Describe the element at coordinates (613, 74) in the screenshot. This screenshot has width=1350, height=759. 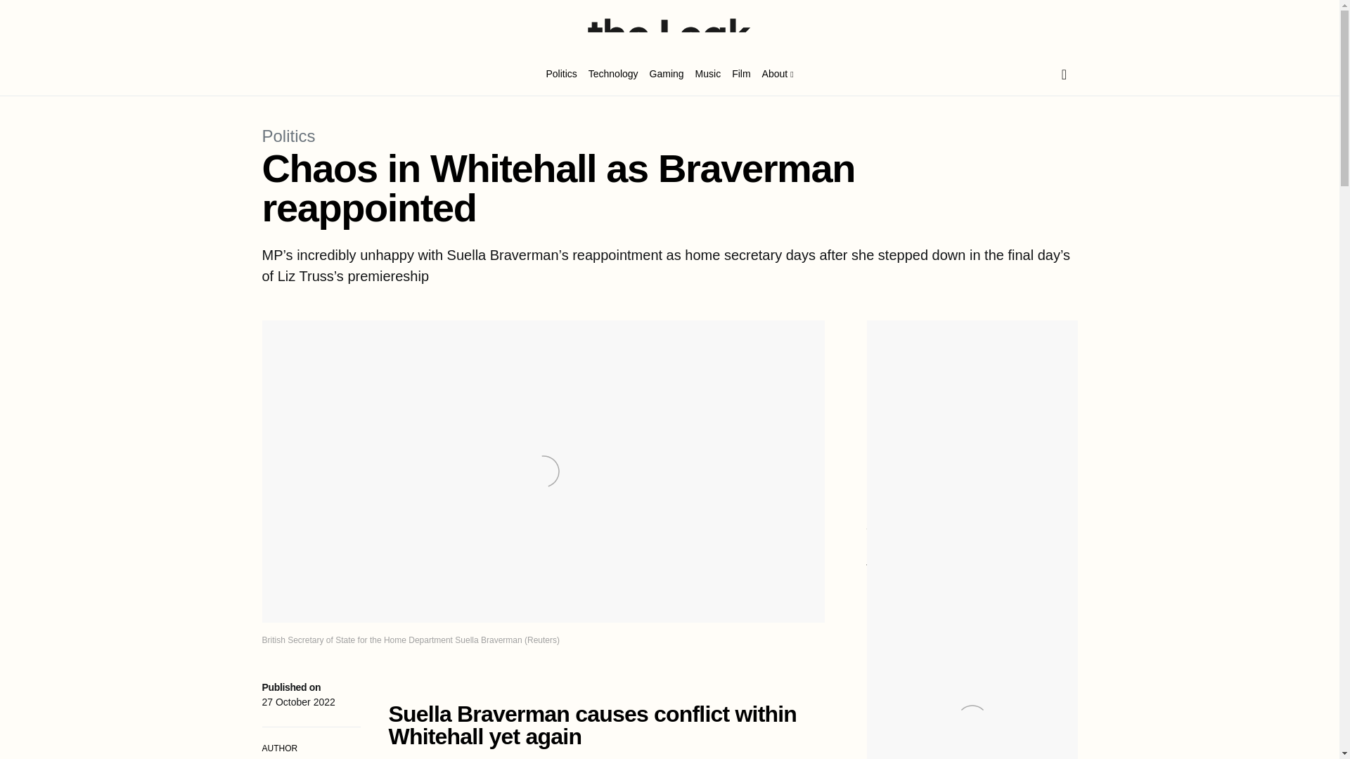
I see `Technology` at that location.